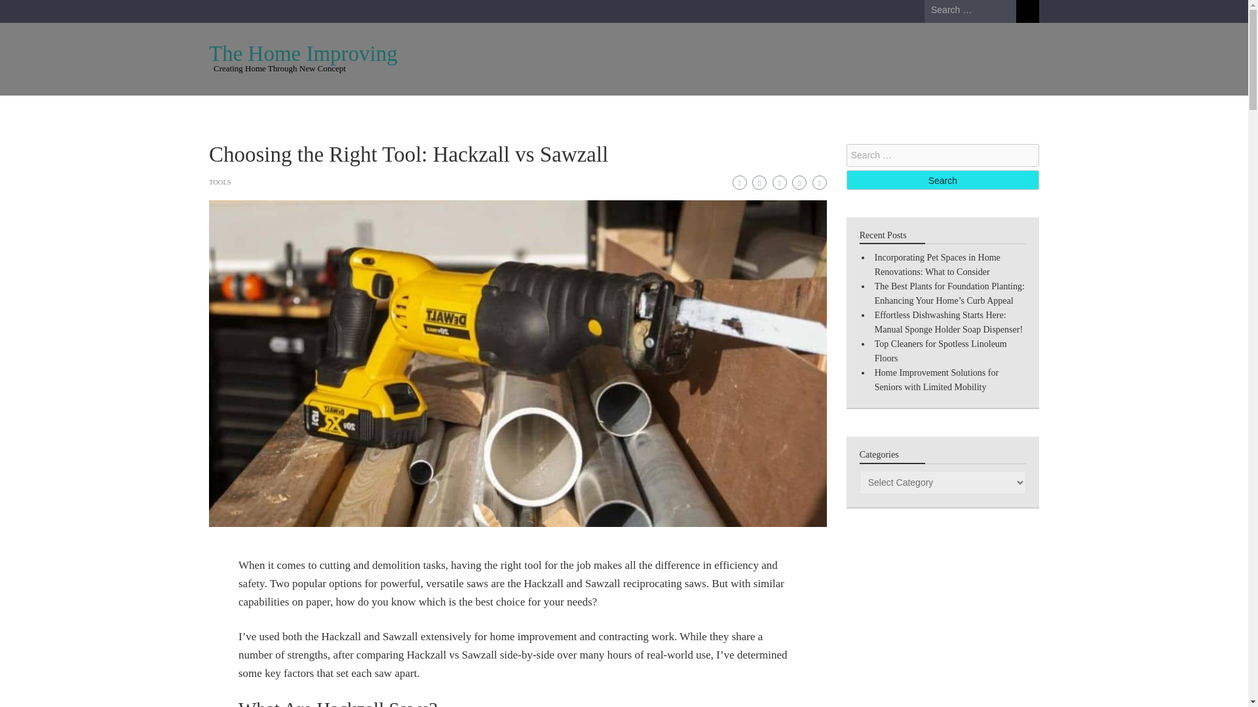 This screenshot has height=707, width=1258. Describe the element at coordinates (303, 54) in the screenshot. I see `The Home Improving` at that location.